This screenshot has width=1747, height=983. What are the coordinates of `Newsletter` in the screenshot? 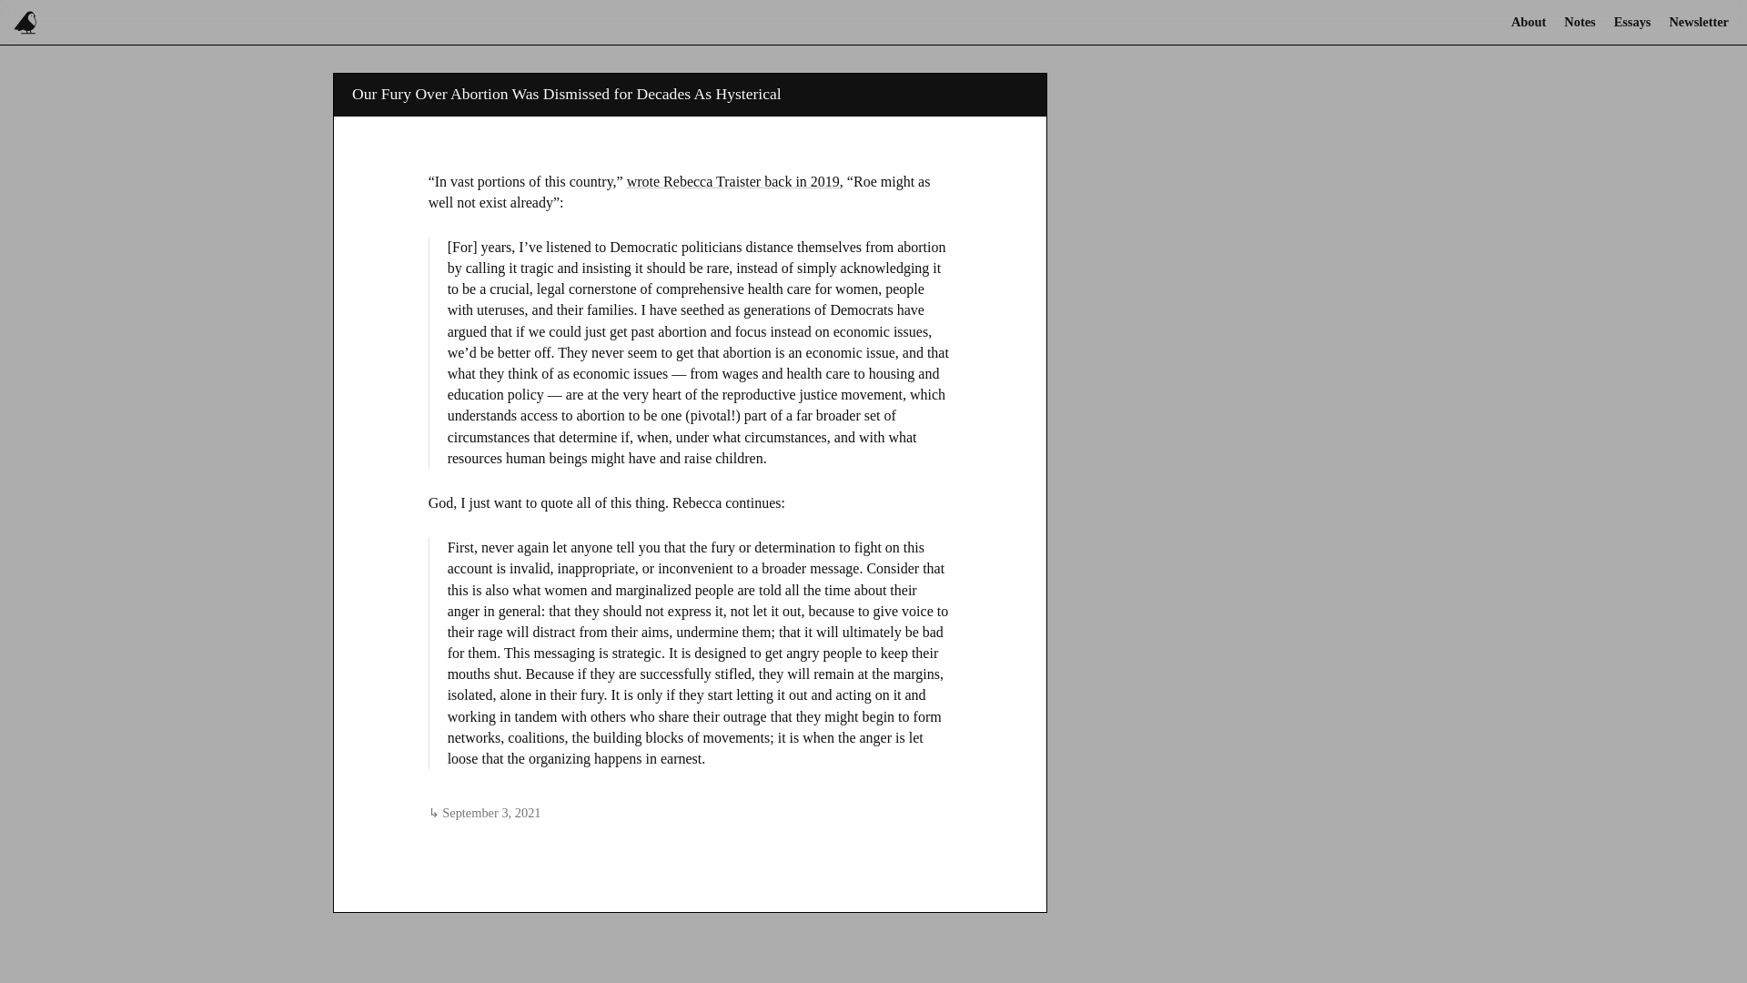 It's located at (1699, 22).